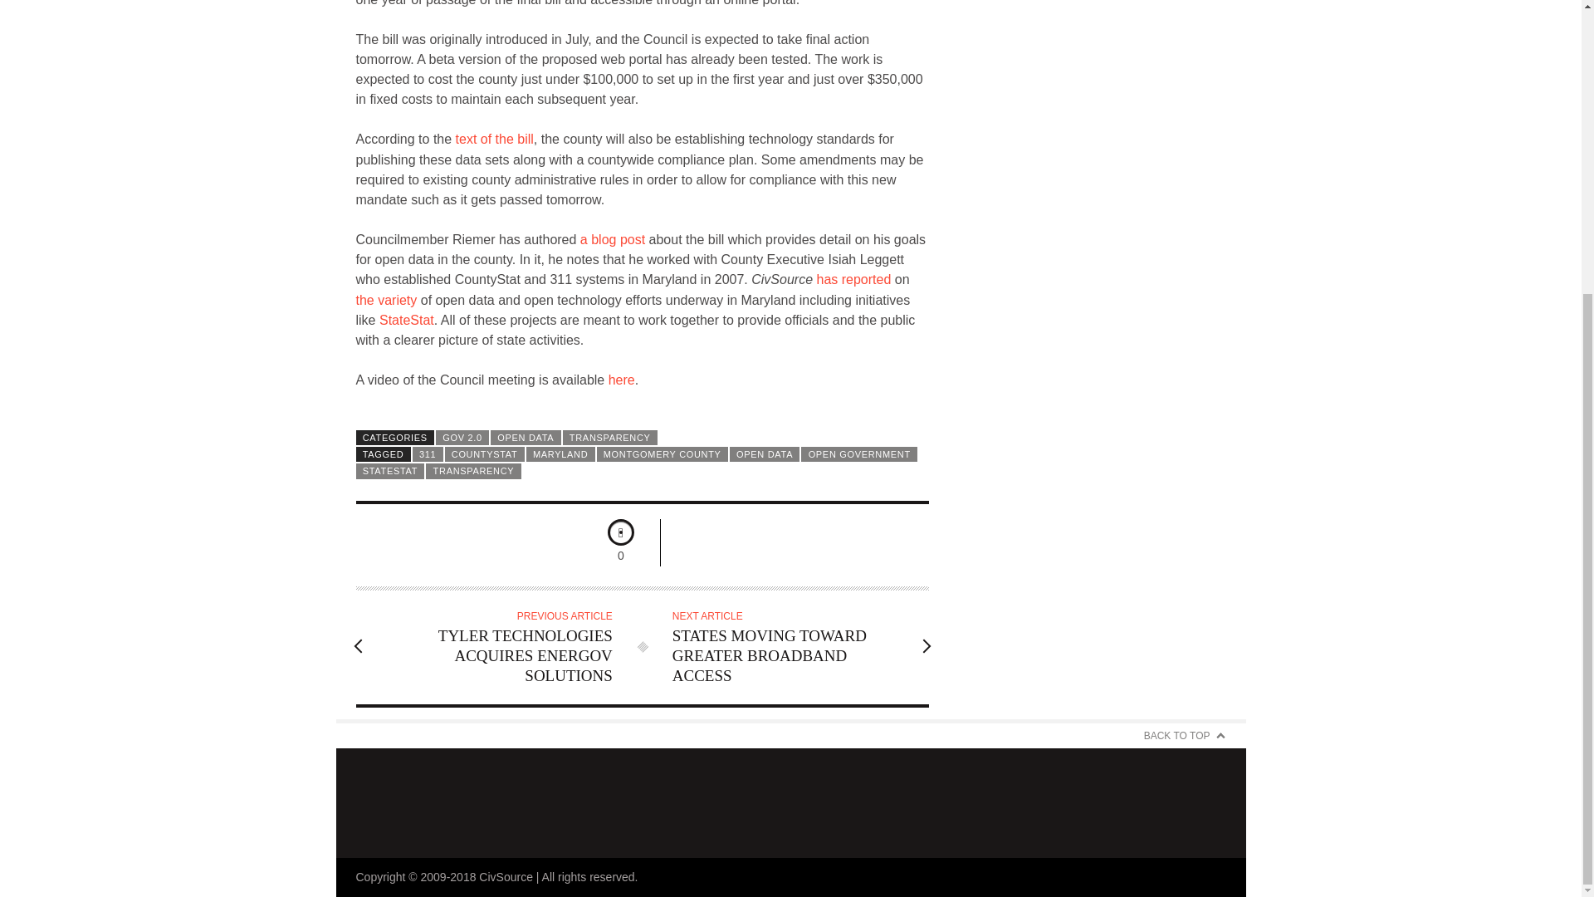 The image size is (1594, 897). What do you see at coordinates (526, 437) in the screenshot?
I see `View all posts in Open Data` at bounding box center [526, 437].